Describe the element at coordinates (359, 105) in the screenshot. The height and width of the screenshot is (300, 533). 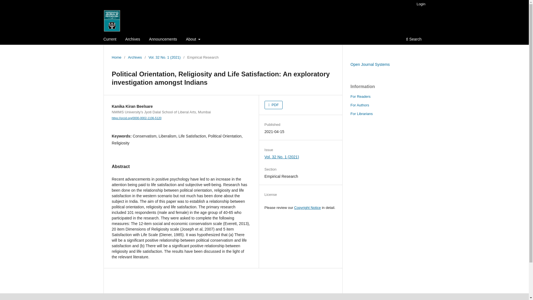
I see `For Authors` at that location.